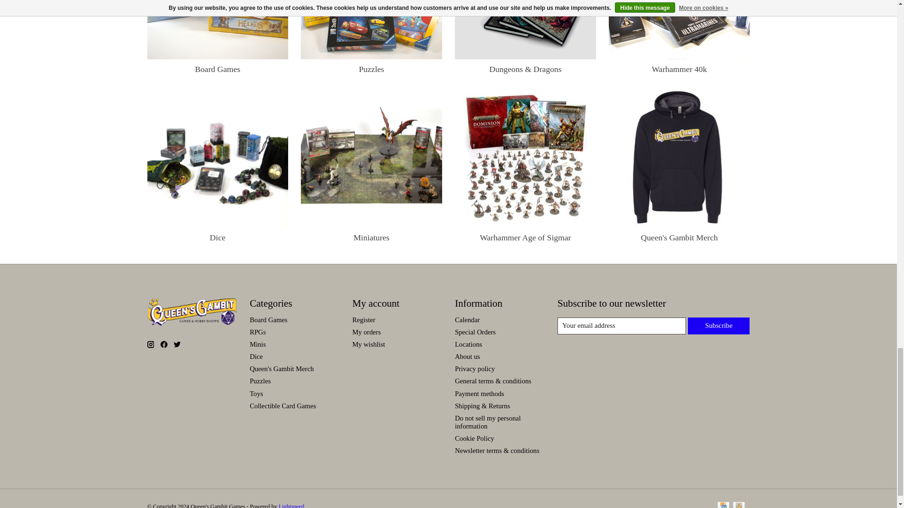 The image size is (904, 508). Describe the element at coordinates (525, 157) in the screenshot. I see `Warhammer  Age of Sigmar` at that location.